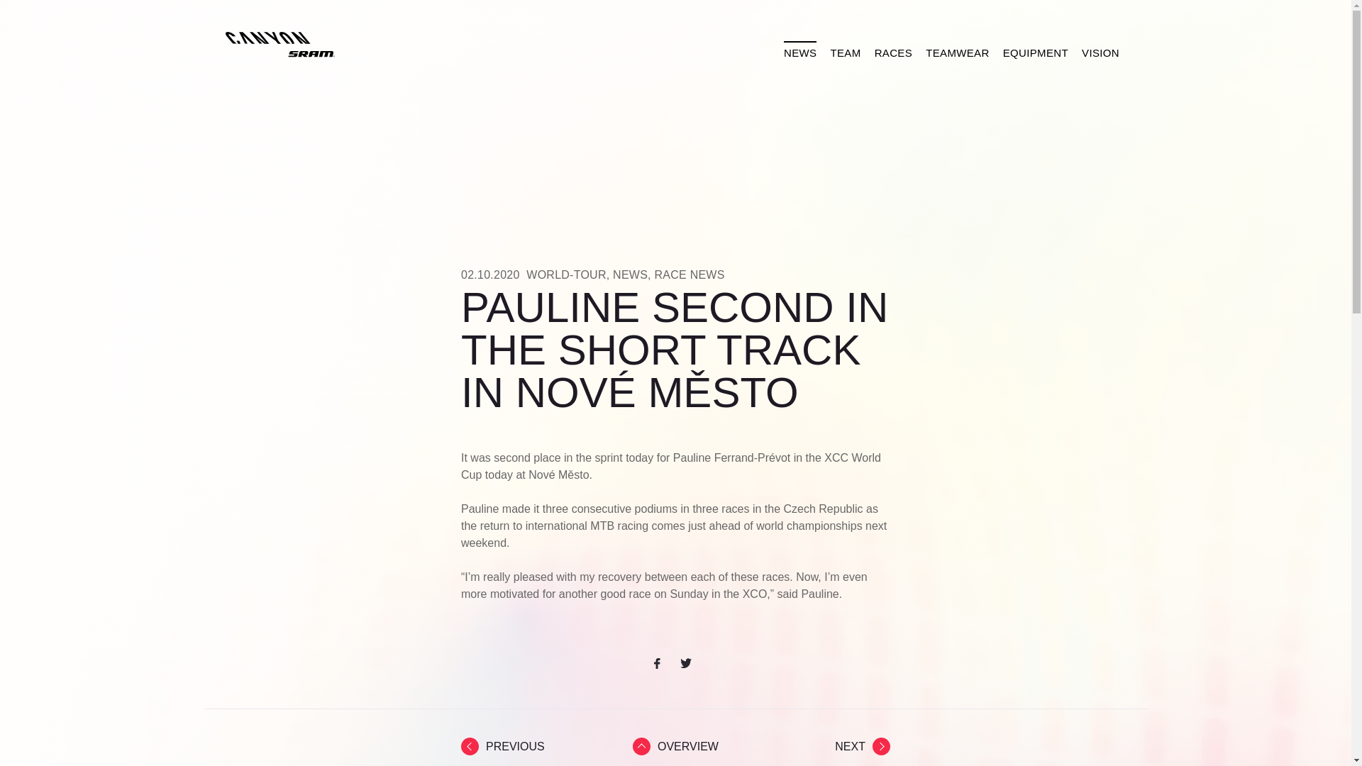 The width and height of the screenshot is (1362, 766). What do you see at coordinates (566, 275) in the screenshot?
I see `WORLD-TOUR` at bounding box center [566, 275].